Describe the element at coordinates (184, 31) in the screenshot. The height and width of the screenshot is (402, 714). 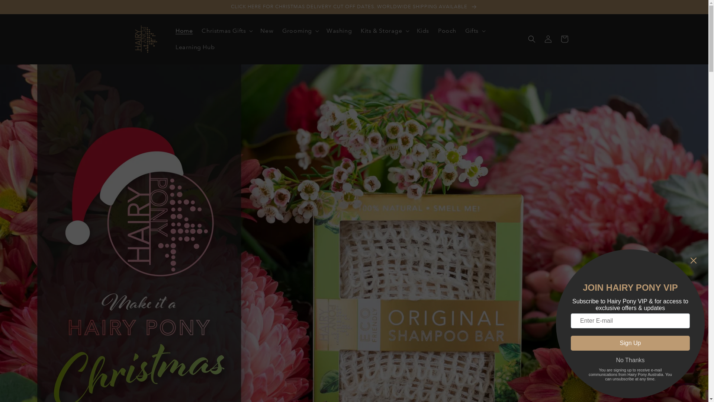
I see `Home` at that location.